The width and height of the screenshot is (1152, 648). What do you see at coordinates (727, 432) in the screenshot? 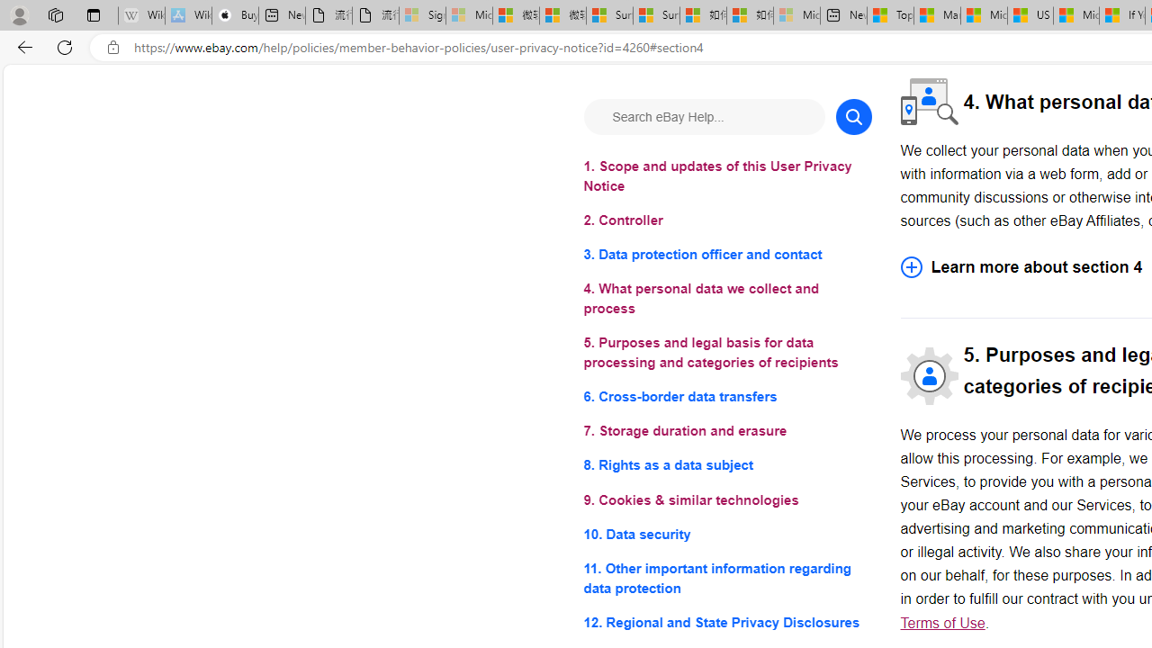
I see `7. Storage duration and erasure` at bounding box center [727, 432].